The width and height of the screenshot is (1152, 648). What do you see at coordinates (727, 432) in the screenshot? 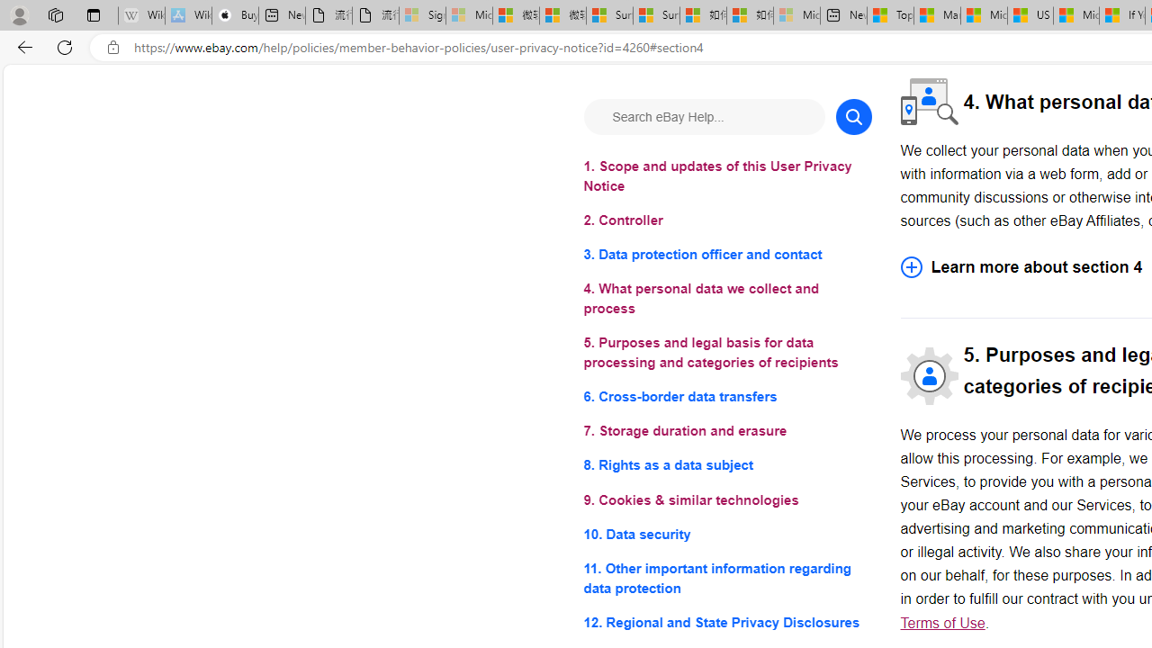
I see `7. Storage duration and erasure` at bounding box center [727, 432].